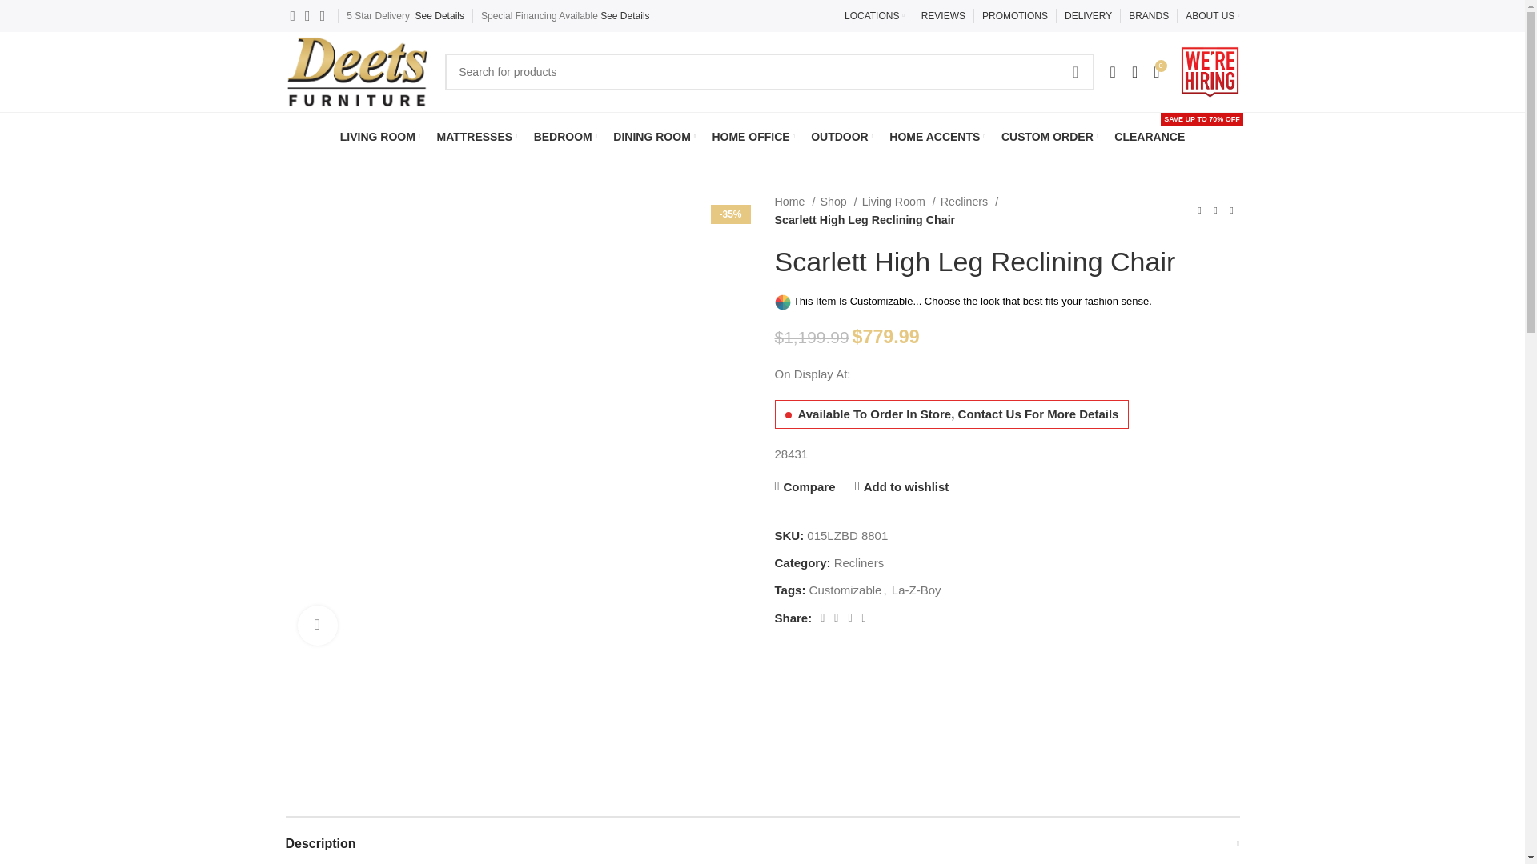 Image resolution: width=1537 pixels, height=864 pixels. What do you see at coordinates (1210, 72) in the screenshot?
I see `We're Hiring` at bounding box center [1210, 72].